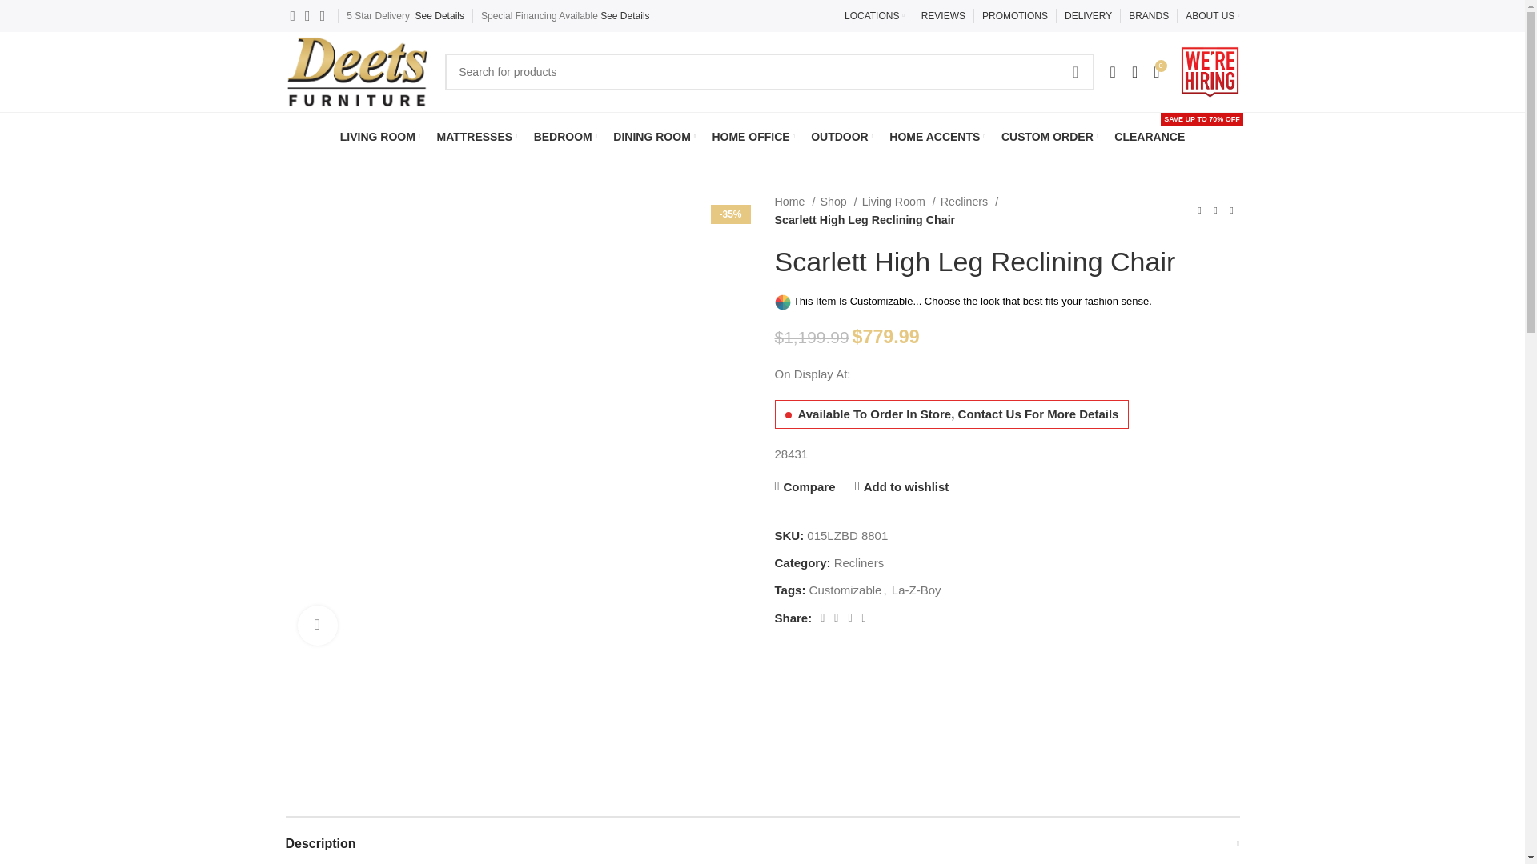 Image resolution: width=1537 pixels, height=864 pixels. What do you see at coordinates (1210, 72) in the screenshot?
I see `We're Hiring` at bounding box center [1210, 72].